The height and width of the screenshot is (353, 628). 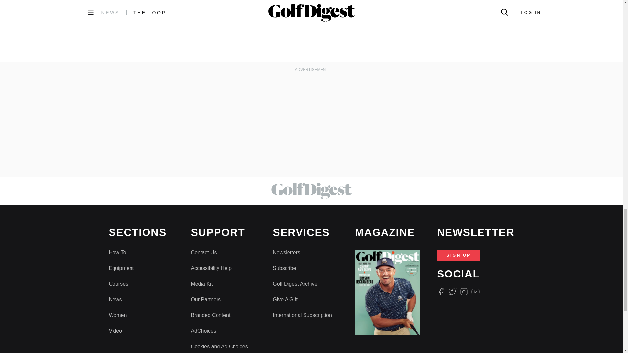 What do you see at coordinates (452, 292) in the screenshot?
I see `Twitter Logo` at bounding box center [452, 292].